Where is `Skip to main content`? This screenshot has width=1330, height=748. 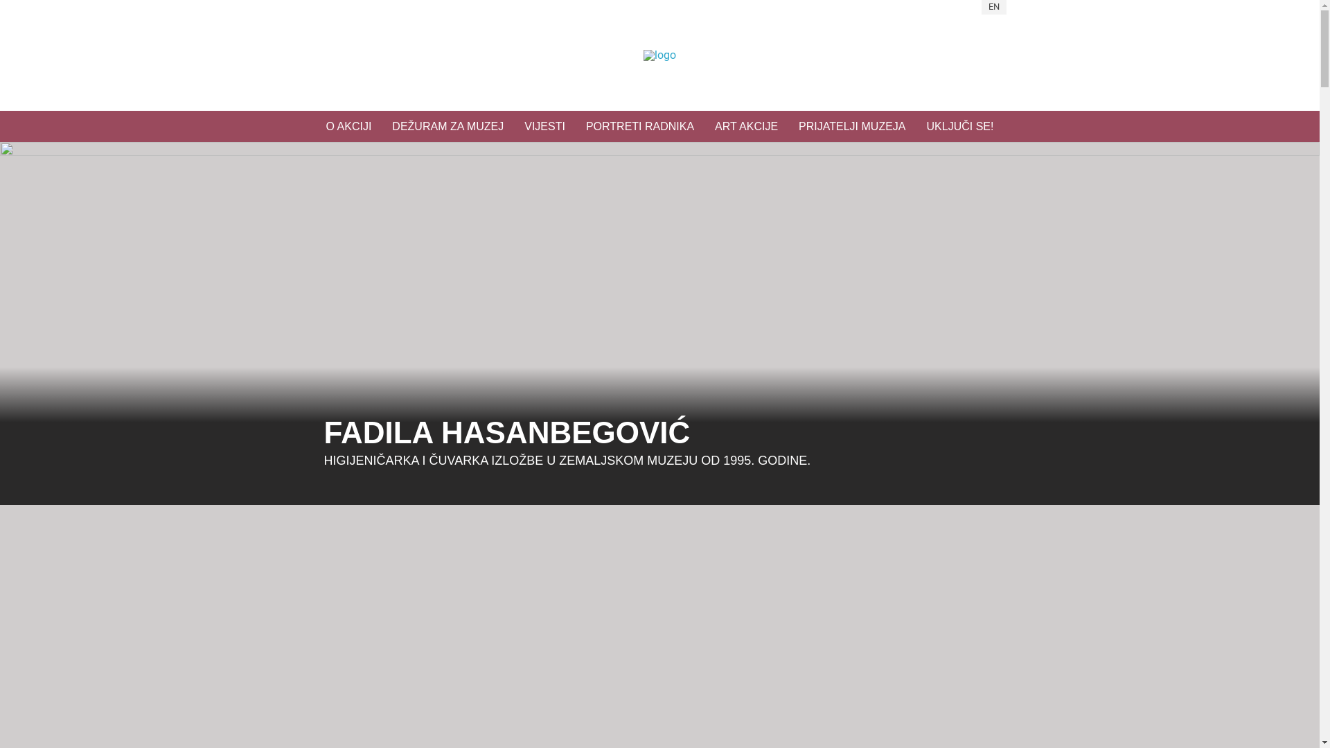 Skip to main content is located at coordinates (50, 0).